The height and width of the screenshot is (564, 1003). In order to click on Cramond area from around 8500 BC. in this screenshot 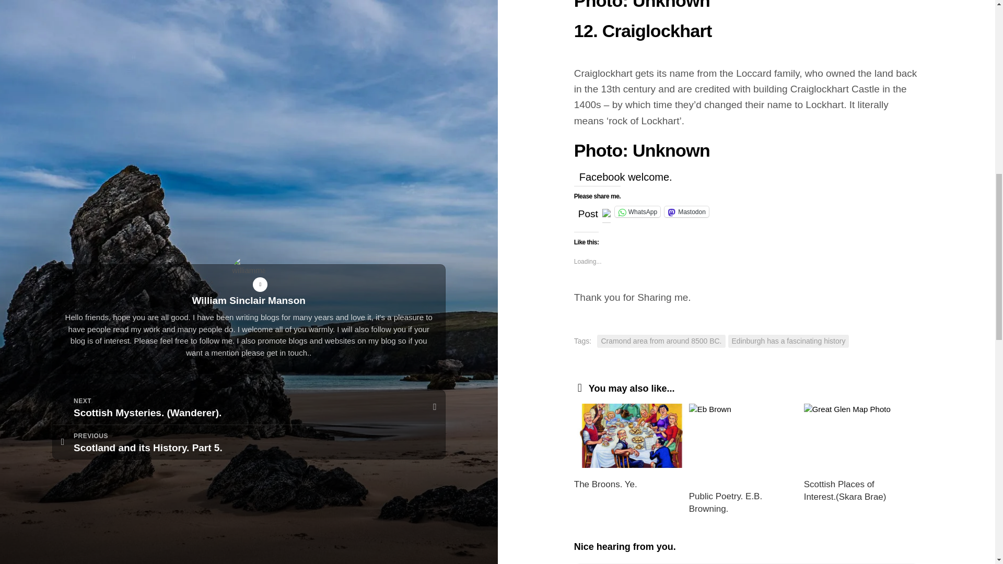, I will do `click(661, 342)`.